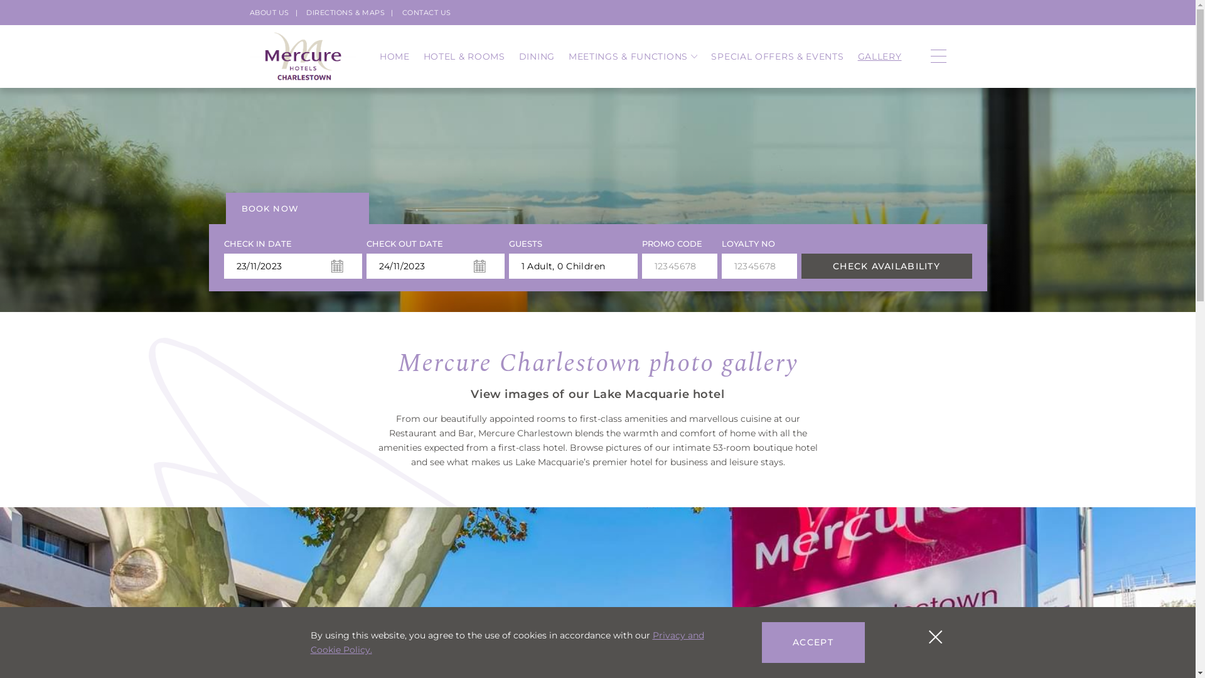  Describe the element at coordinates (427, 13) in the screenshot. I see `CONTACT US` at that location.